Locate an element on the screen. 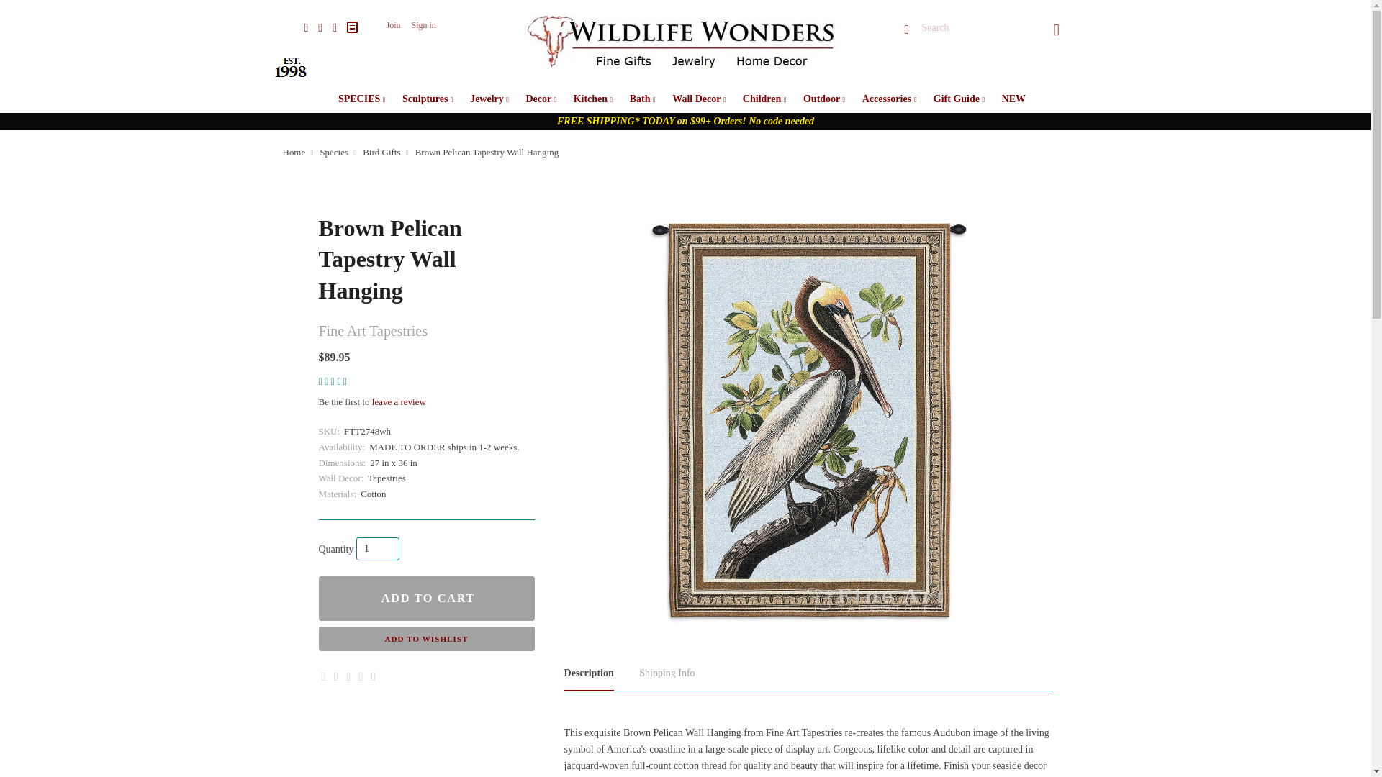 The image size is (1382, 777). Blog is located at coordinates (352, 27).